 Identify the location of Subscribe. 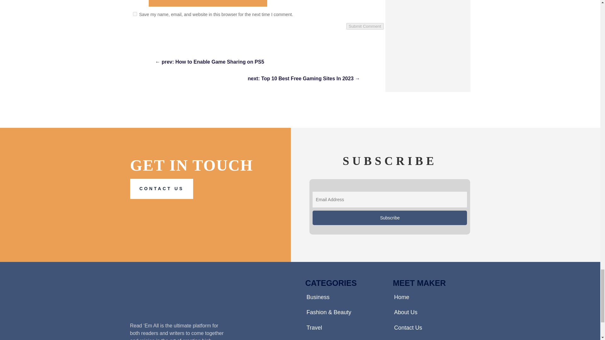
(390, 218).